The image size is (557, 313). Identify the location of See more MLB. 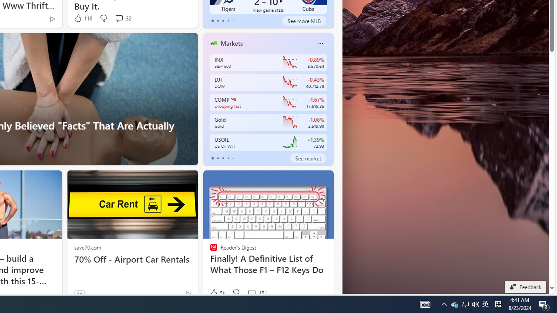
(304, 21).